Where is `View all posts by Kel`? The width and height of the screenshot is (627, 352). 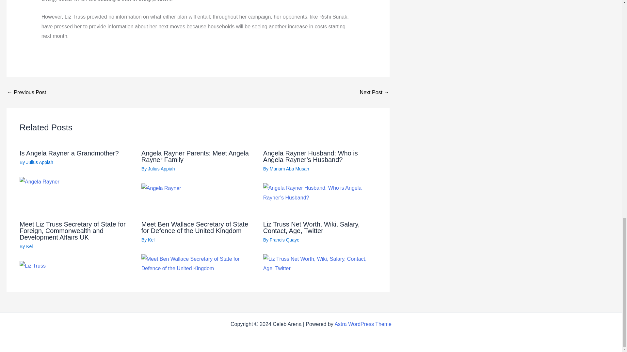 View all posts by Kel is located at coordinates (29, 246).